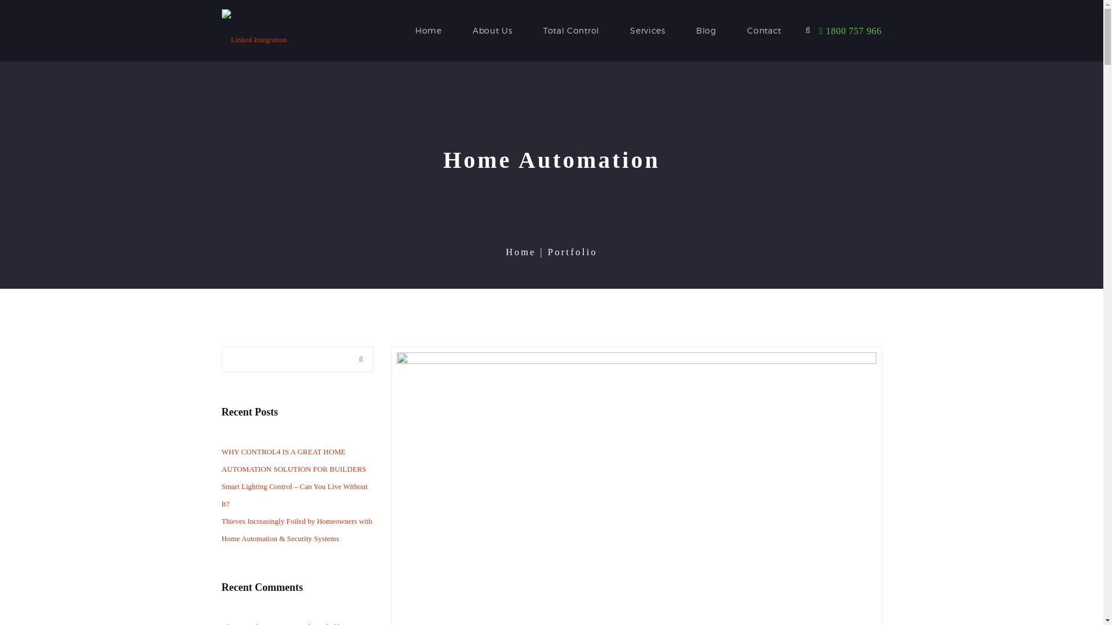 Image resolution: width=1112 pixels, height=625 pixels. I want to click on Services, so click(648, 30).